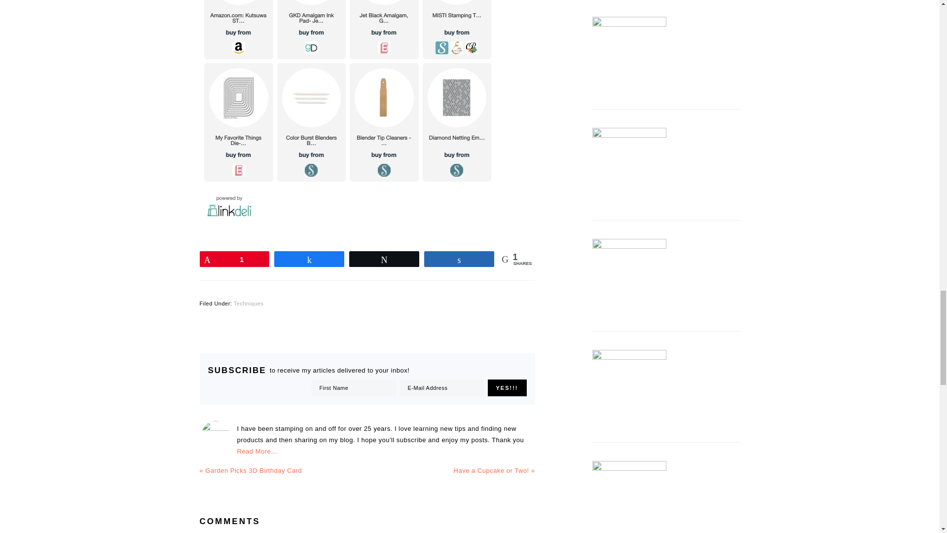 The image size is (947, 533). Describe the element at coordinates (507, 388) in the screenshot. I see `Yes!!!` at that location.